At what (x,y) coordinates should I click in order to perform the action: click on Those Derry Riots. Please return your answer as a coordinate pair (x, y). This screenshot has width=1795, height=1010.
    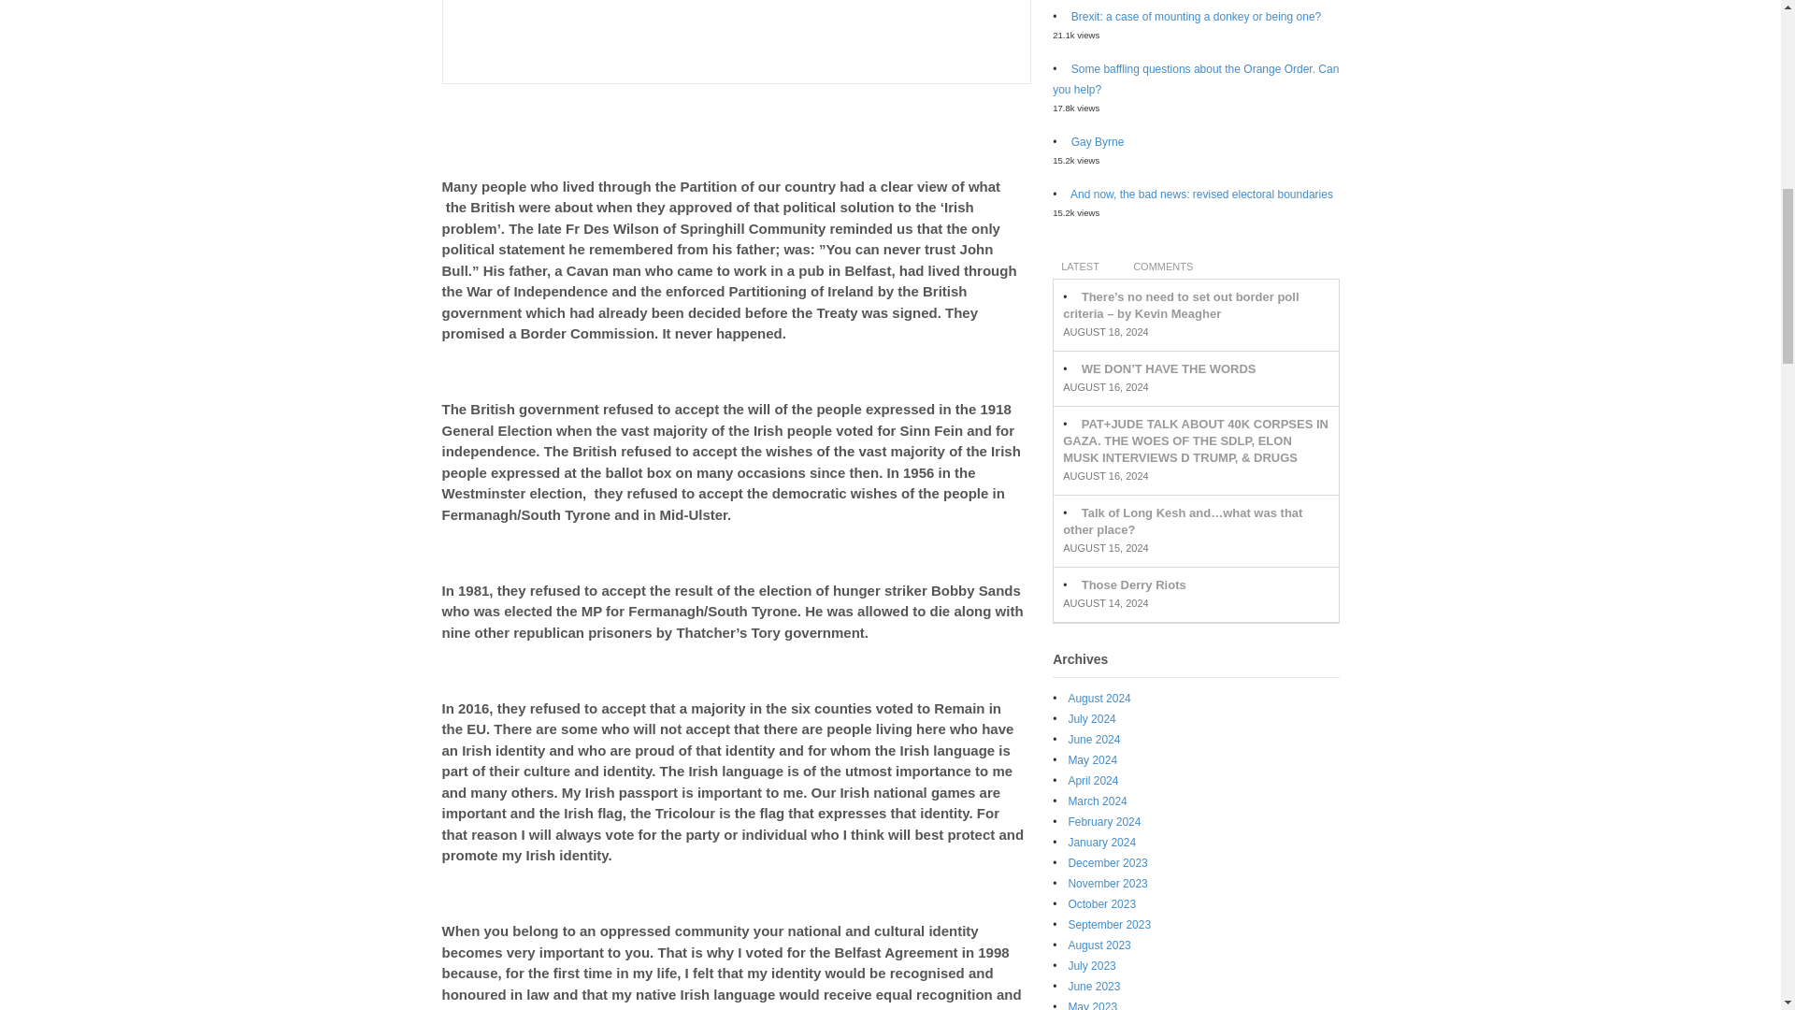
    Looking at the image, I should click on (1134, 584).